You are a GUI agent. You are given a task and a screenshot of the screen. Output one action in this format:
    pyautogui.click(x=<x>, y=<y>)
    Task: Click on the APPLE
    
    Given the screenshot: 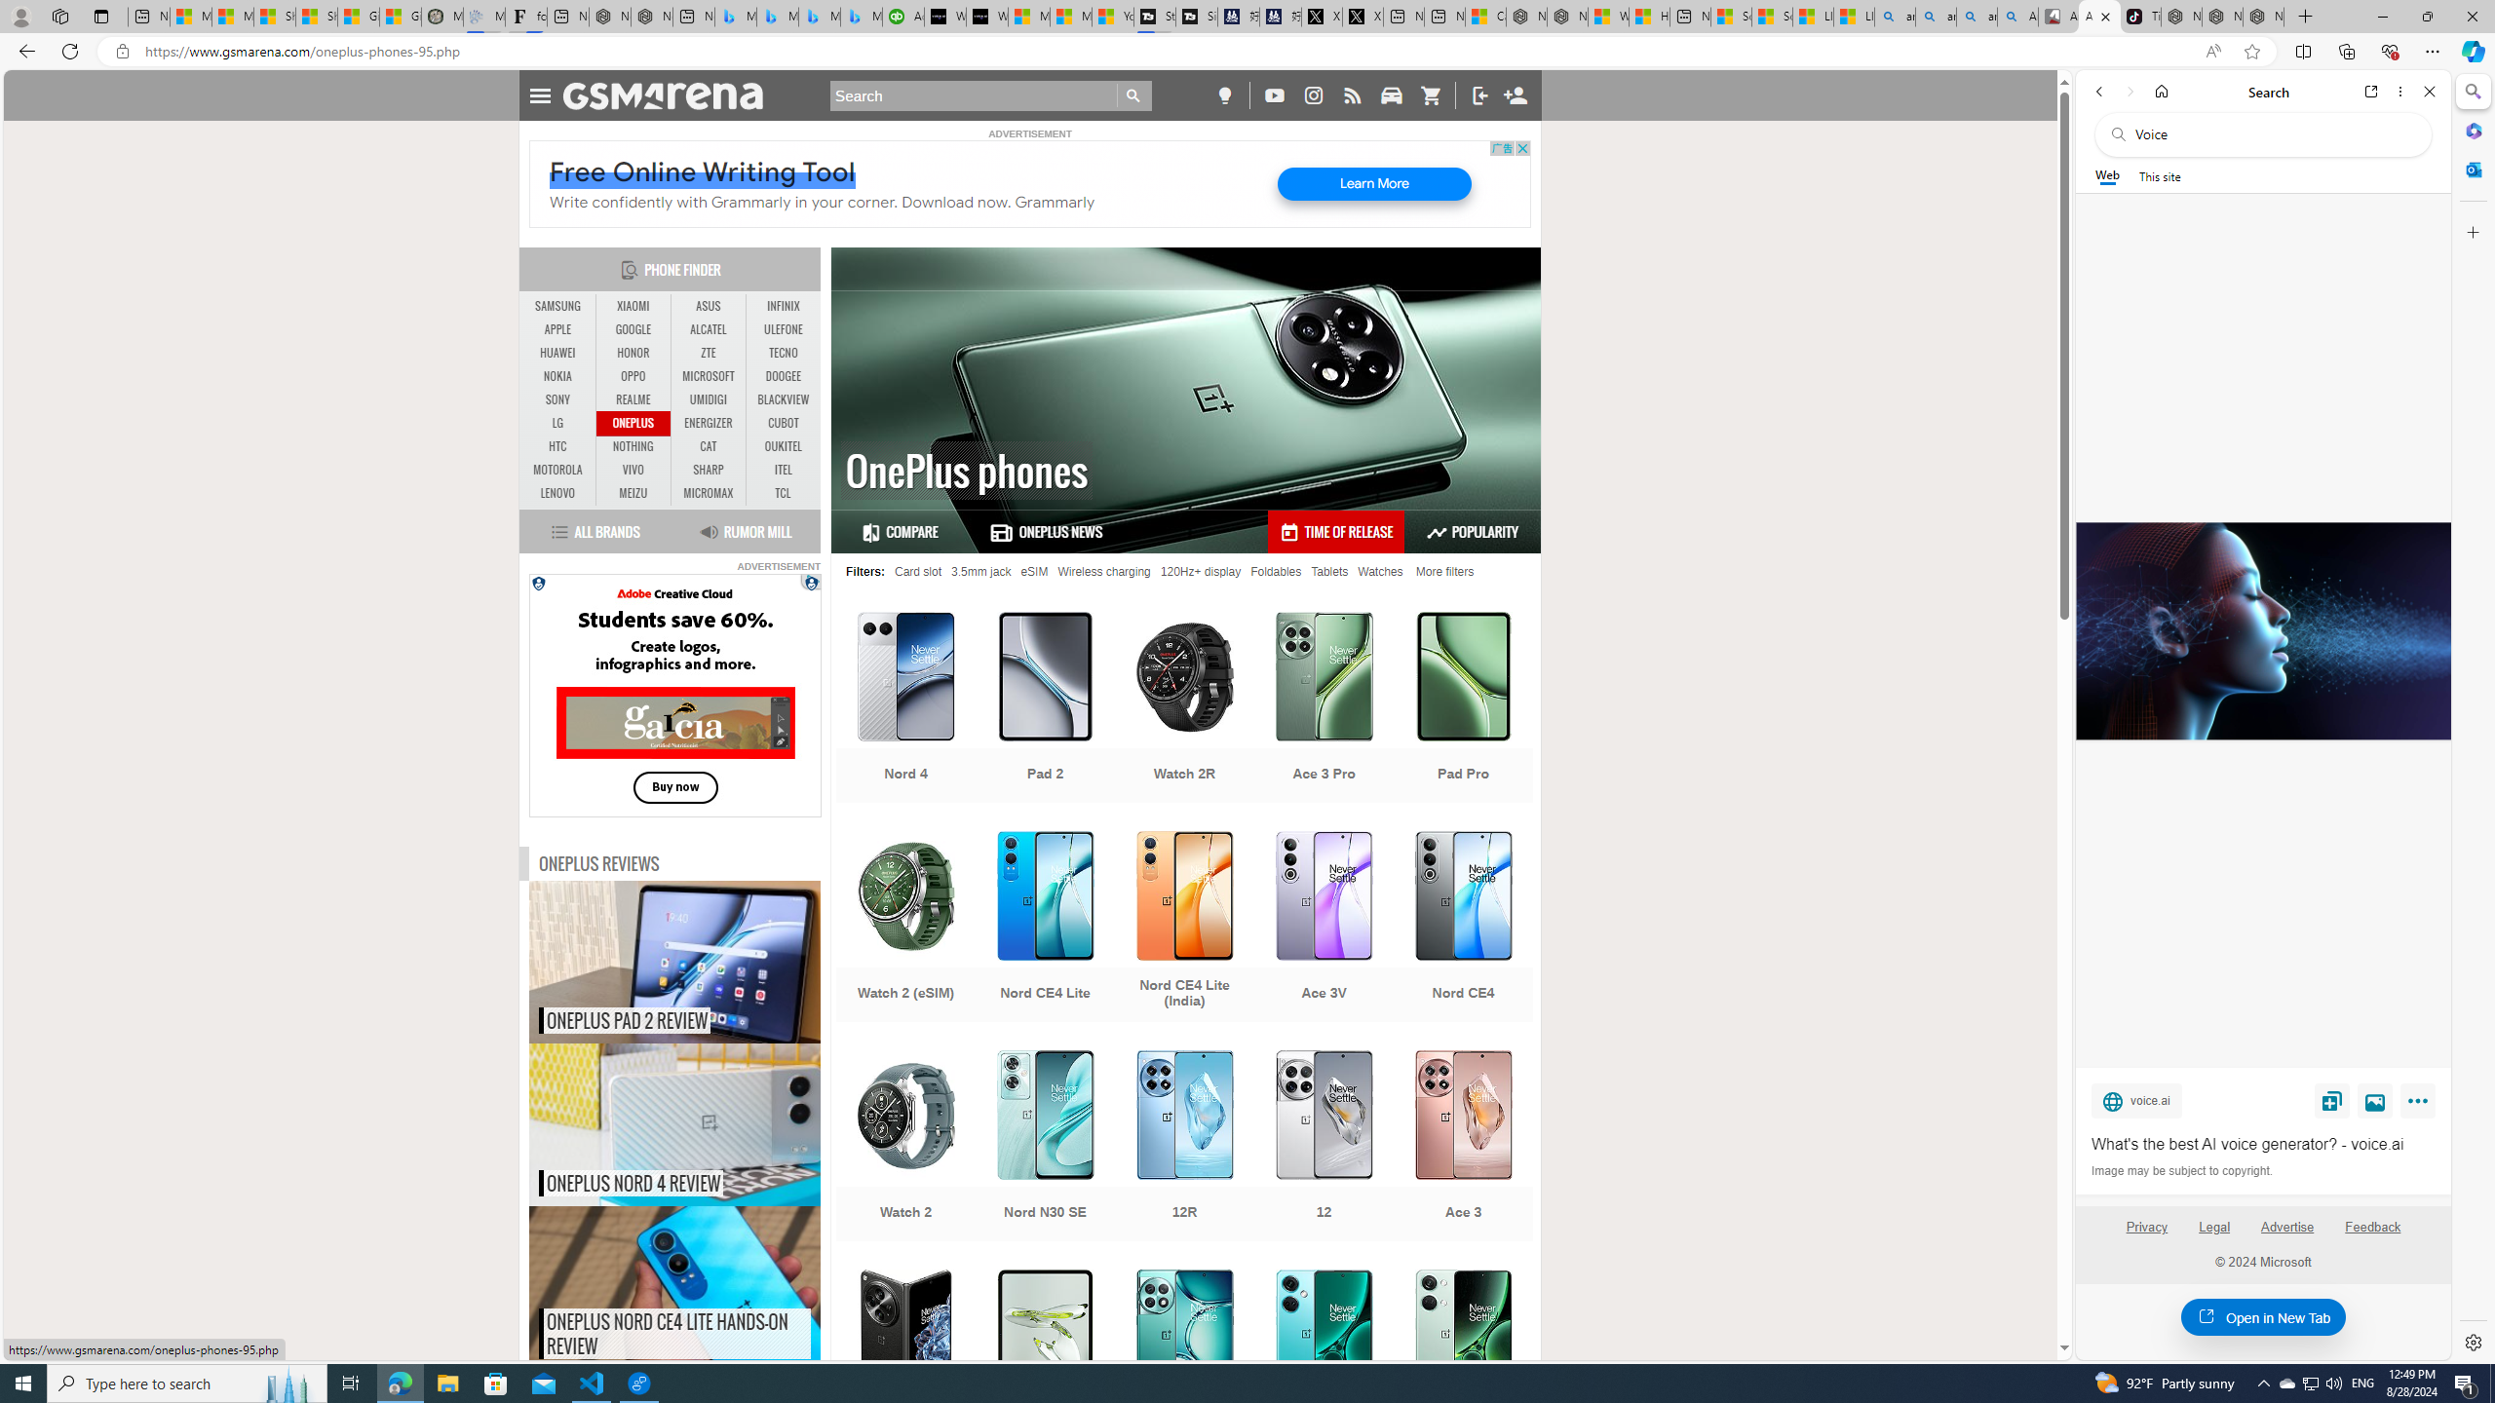 What is the action you would take?
    pyautogui.click(x=558, y=329)
    